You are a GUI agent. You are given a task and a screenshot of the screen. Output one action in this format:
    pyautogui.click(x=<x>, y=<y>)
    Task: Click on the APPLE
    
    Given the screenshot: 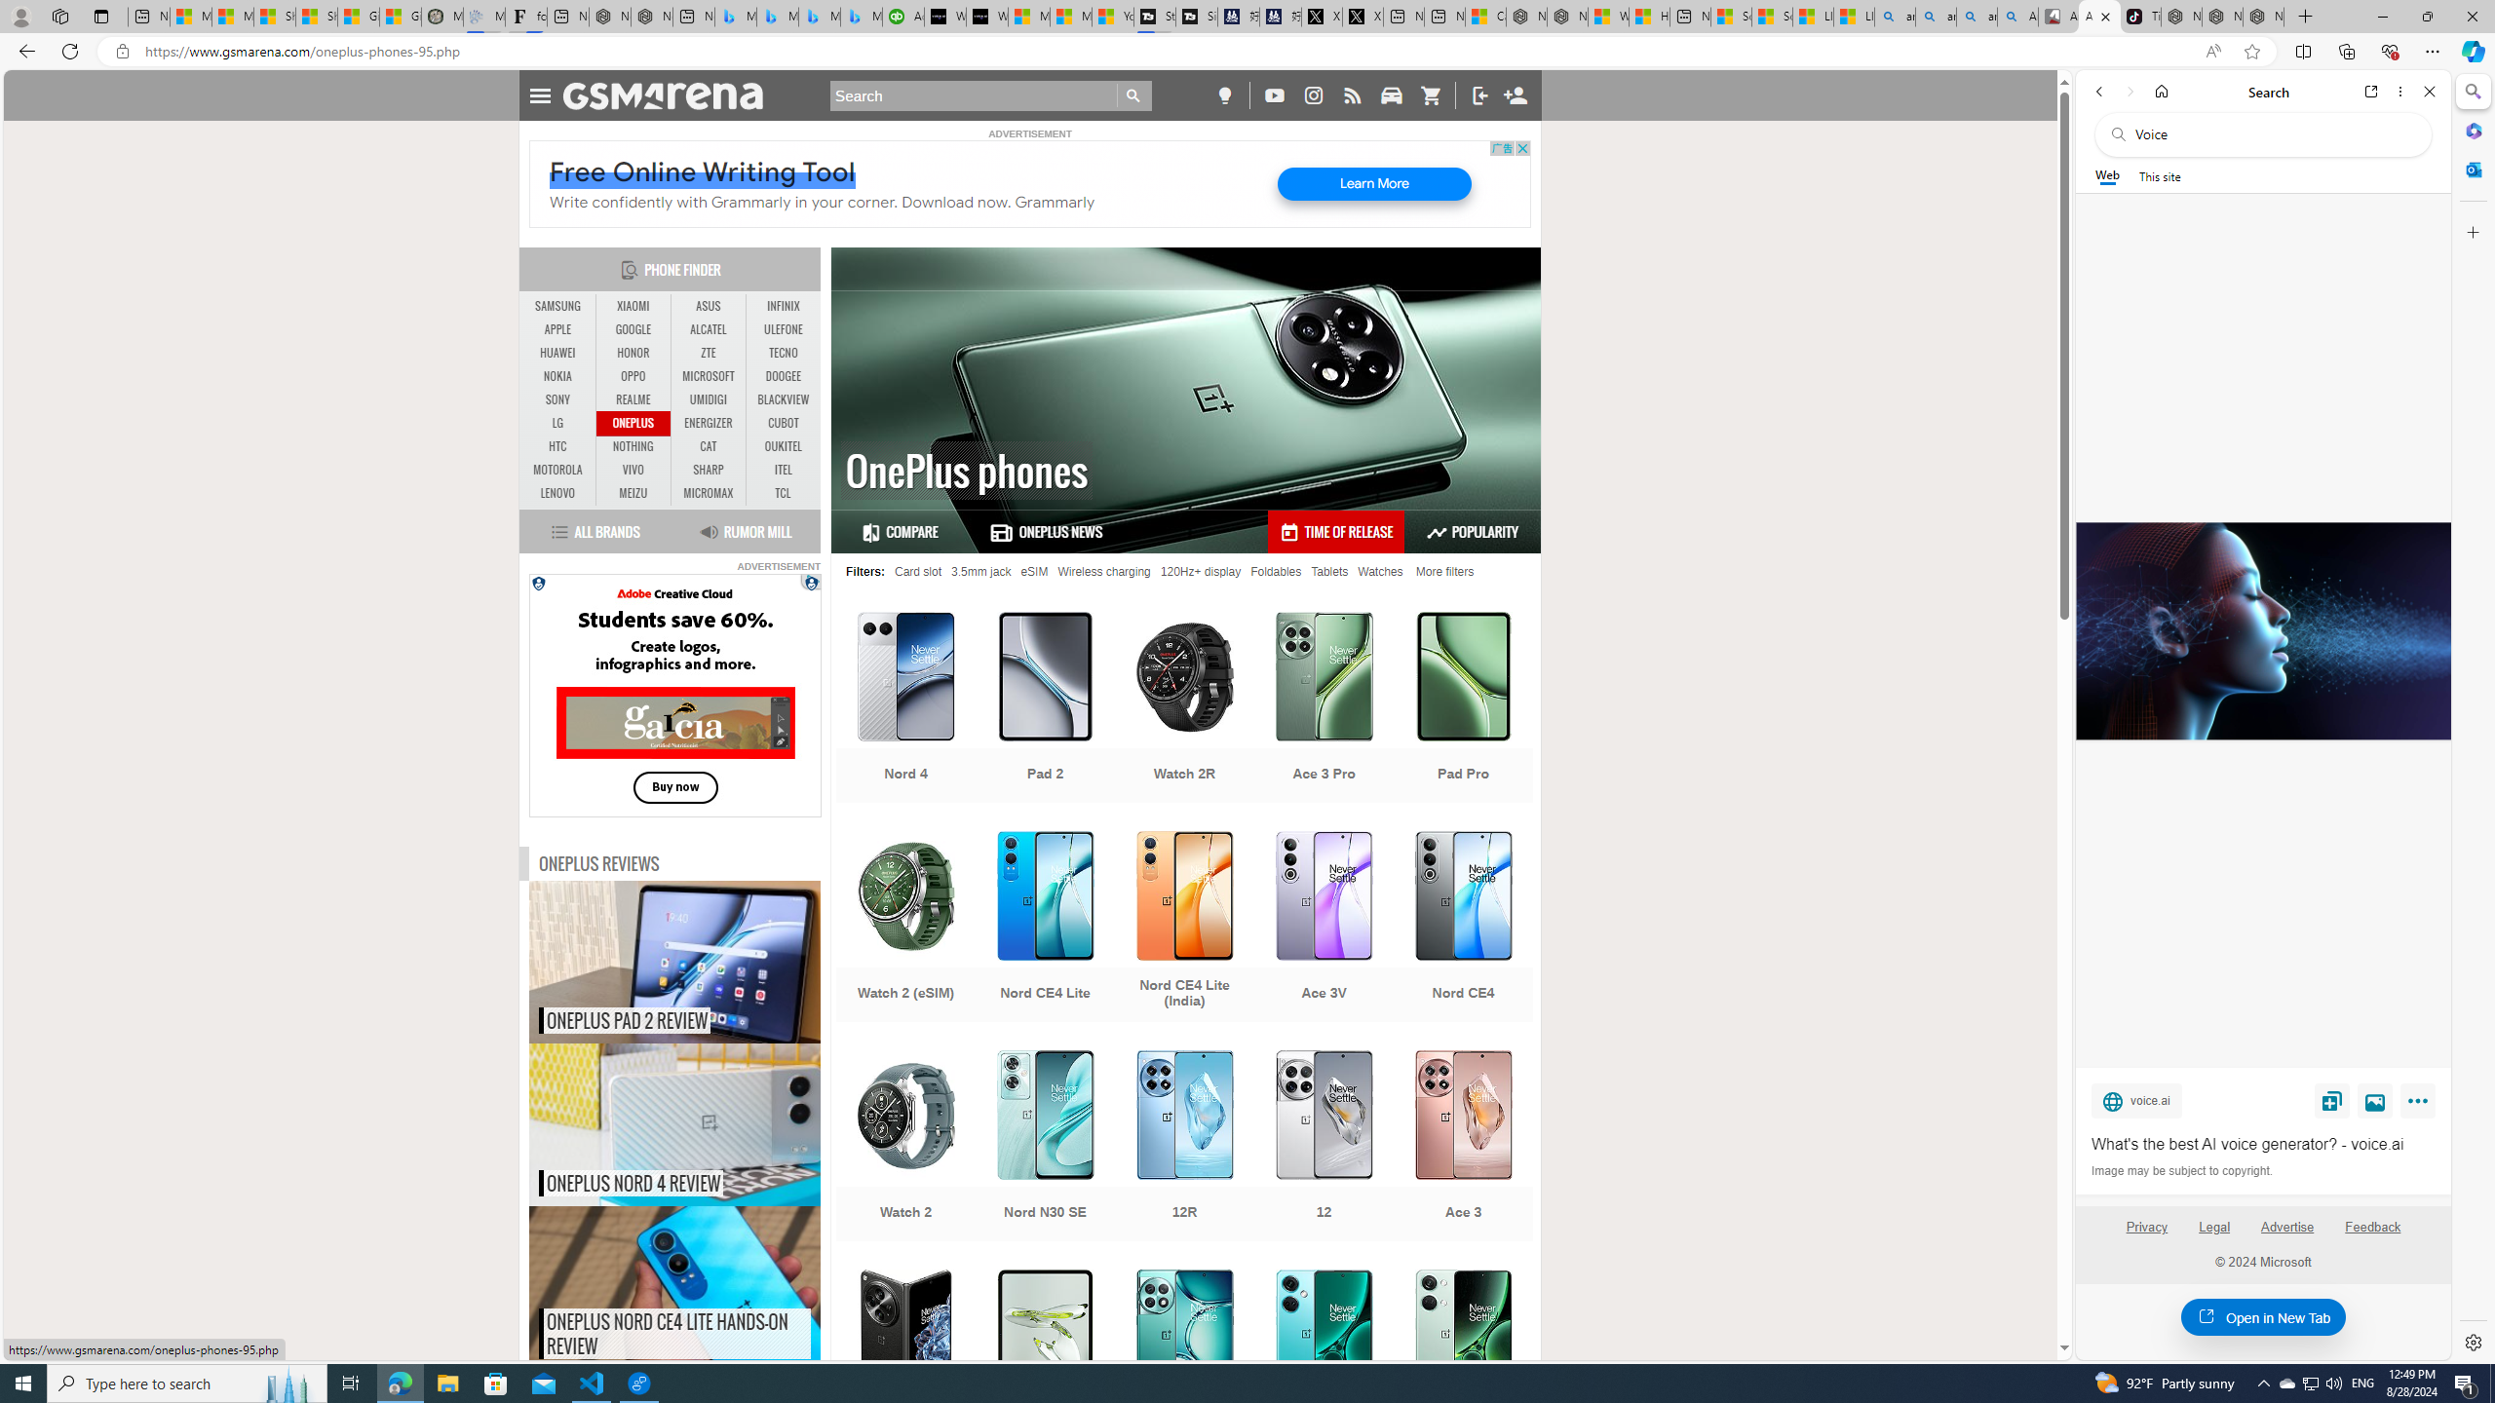 What is the action you would take?
    pyautogui.click(x=558, y=329)
    